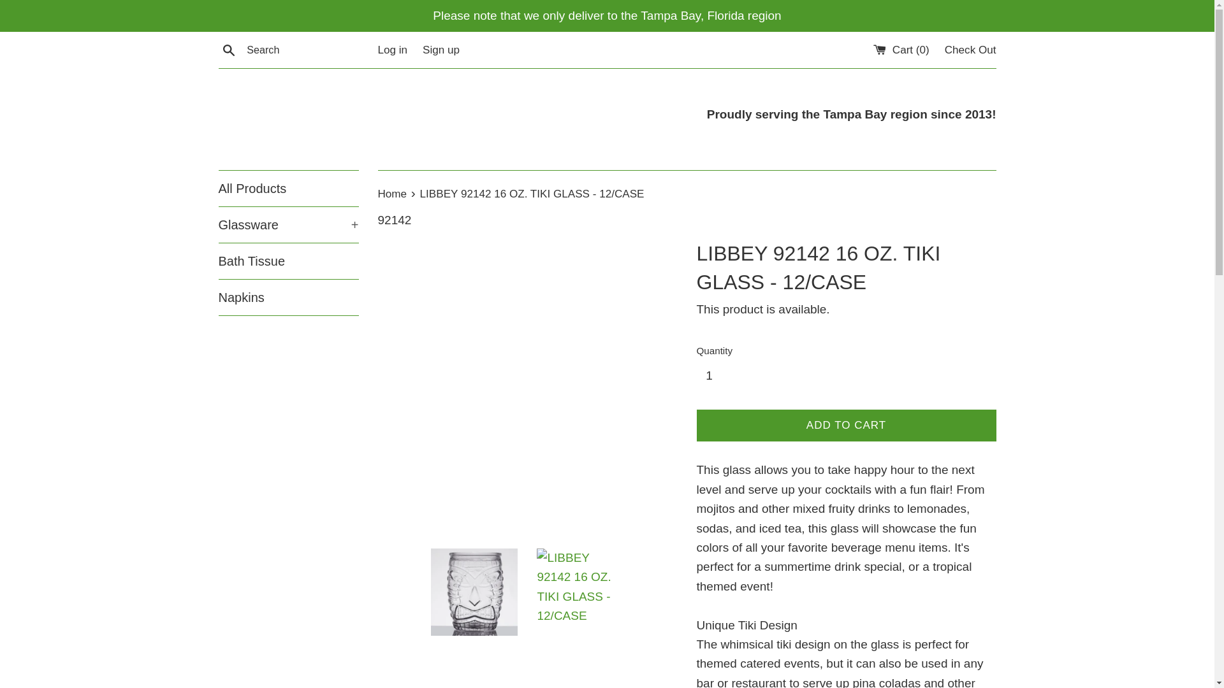  Describe the element at coordinates (288, 261) in the screenshot. I see `Bath Tissue` at that location.